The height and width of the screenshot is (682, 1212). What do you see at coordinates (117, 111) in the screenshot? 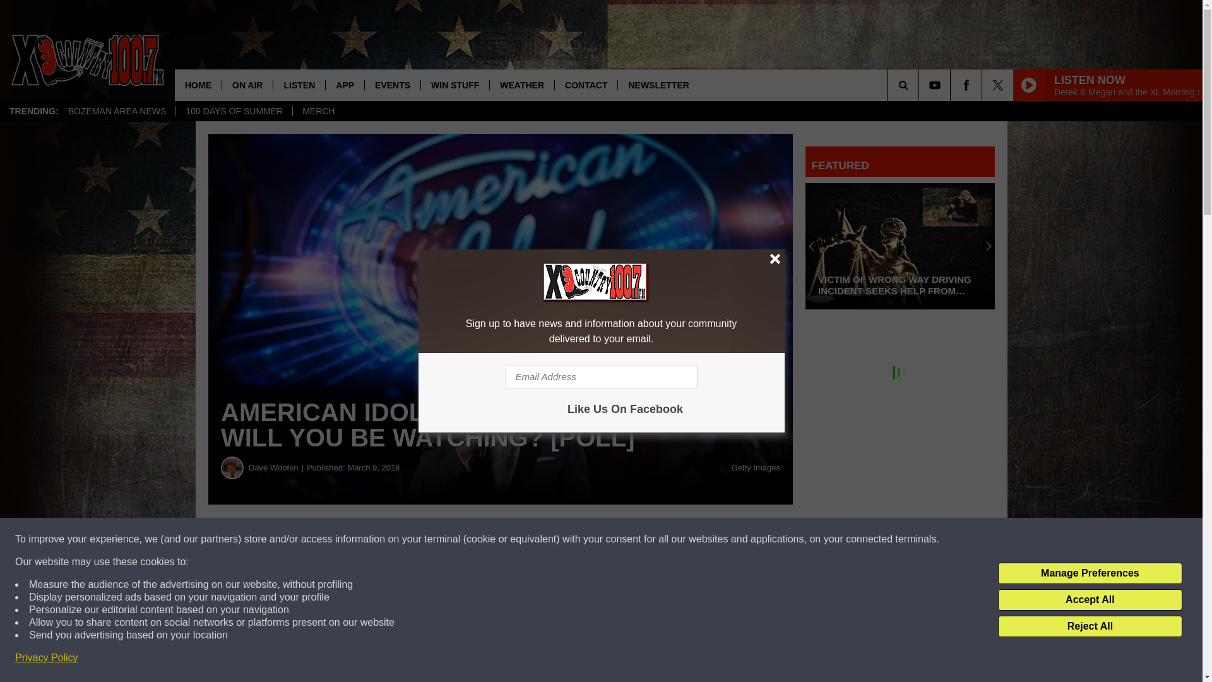
I see `BOZEMAN AREA NEWS` at bounding box center [117, 111].